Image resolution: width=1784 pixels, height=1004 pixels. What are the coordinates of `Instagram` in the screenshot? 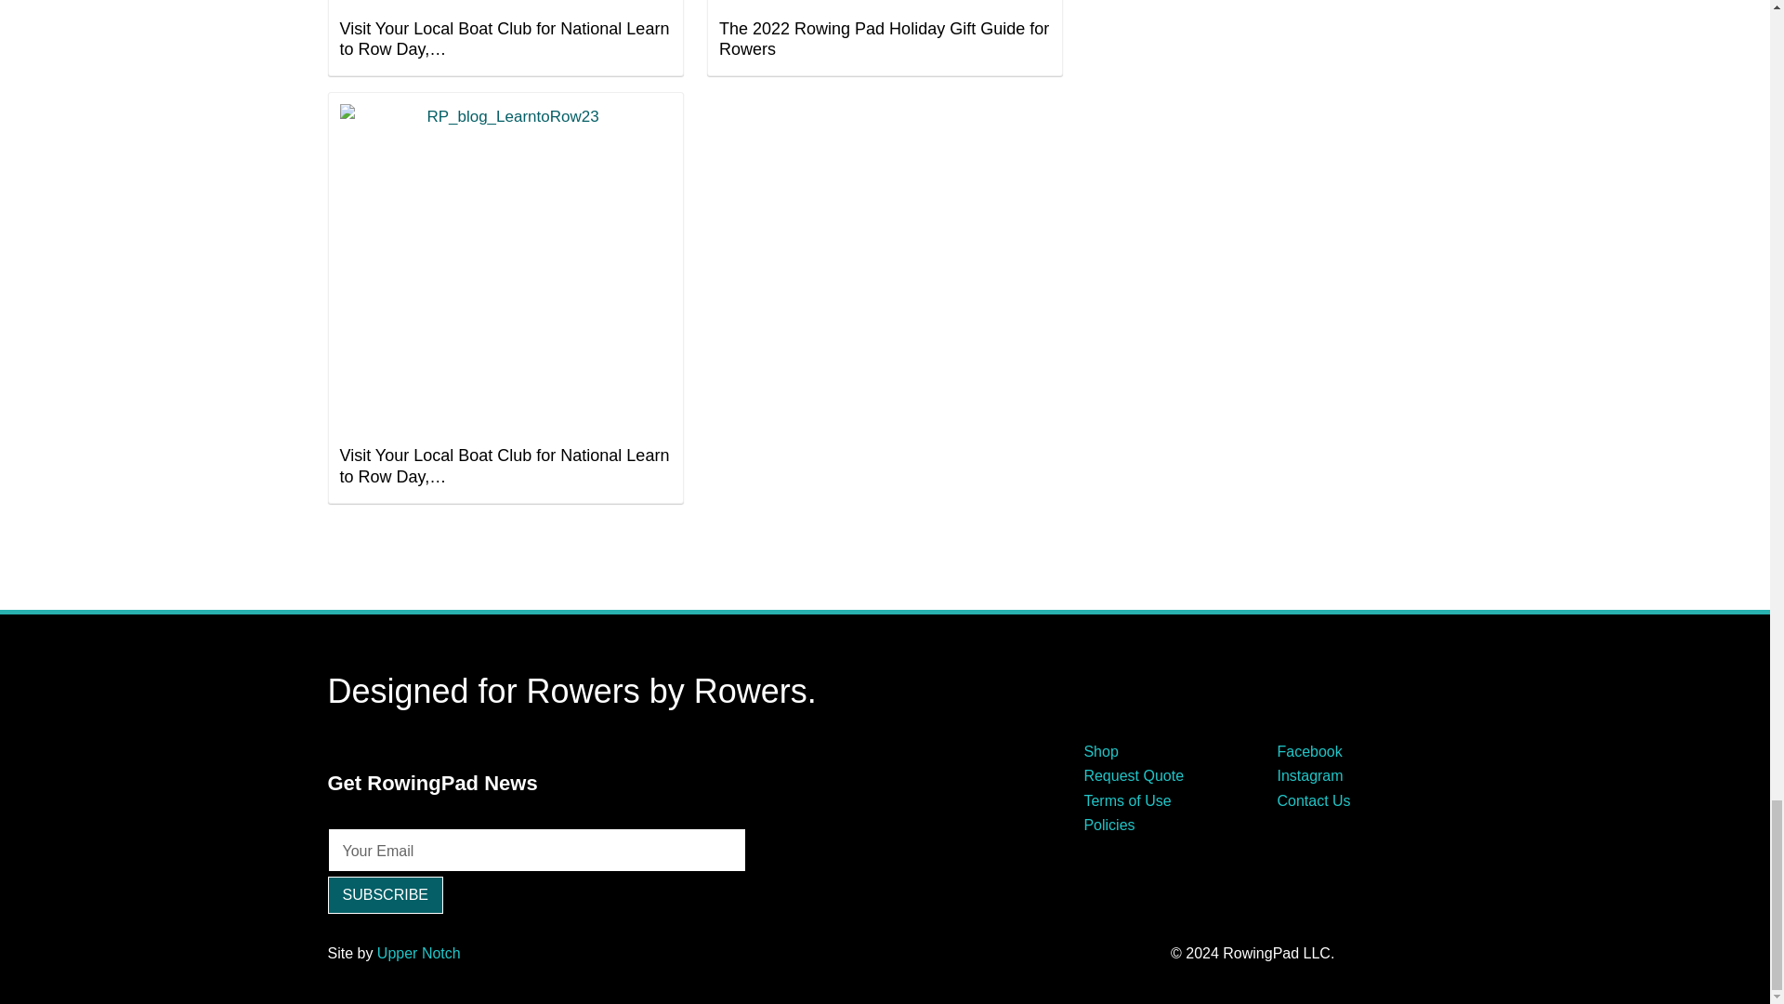 It's located at (1310, 775).